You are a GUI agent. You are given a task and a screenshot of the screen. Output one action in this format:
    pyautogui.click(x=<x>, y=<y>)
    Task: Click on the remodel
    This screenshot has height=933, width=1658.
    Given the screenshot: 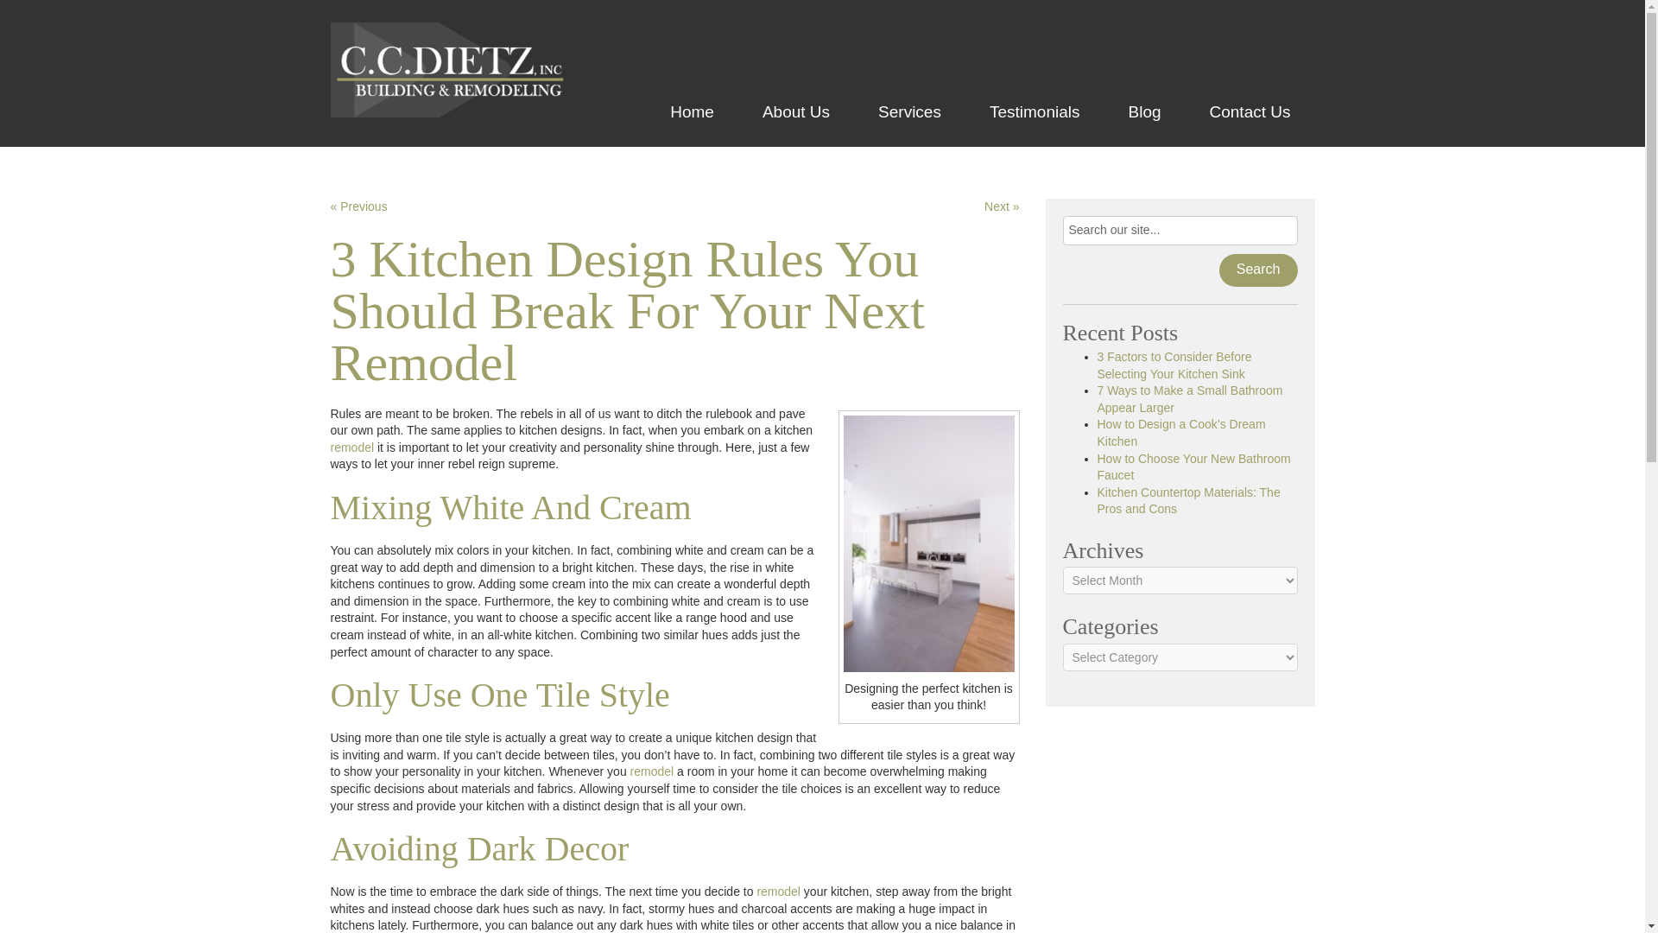 What is the action you would take?
    pyautogui.click(x=778, y=892)
    